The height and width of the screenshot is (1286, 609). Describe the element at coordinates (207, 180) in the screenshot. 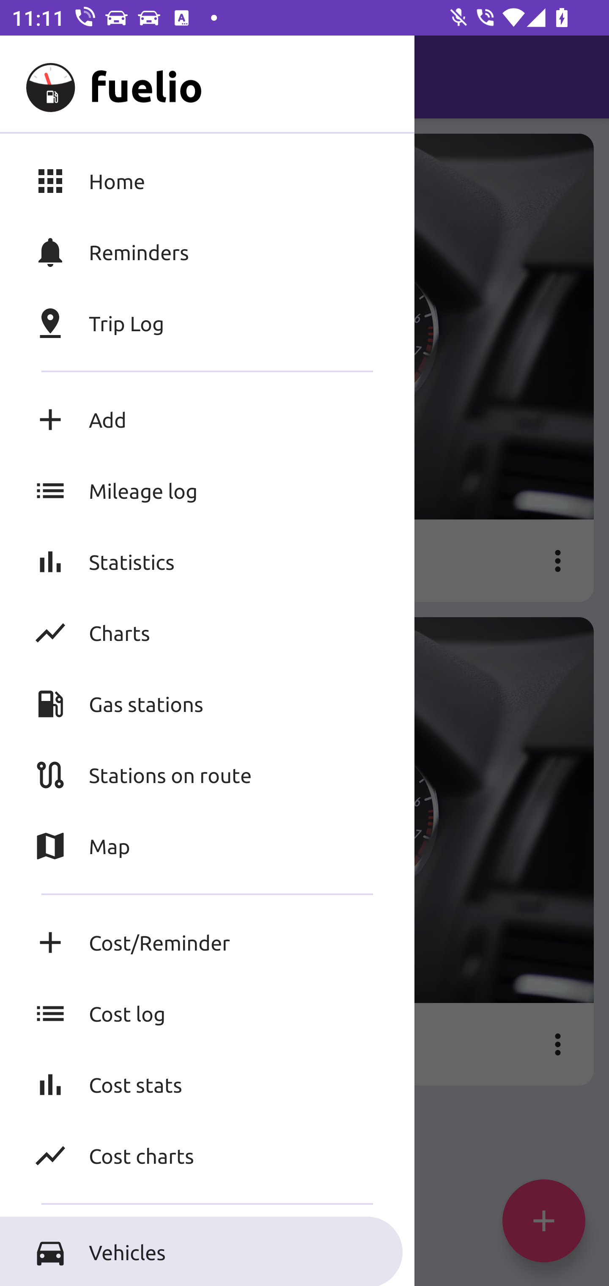

I see `Home` at that location.